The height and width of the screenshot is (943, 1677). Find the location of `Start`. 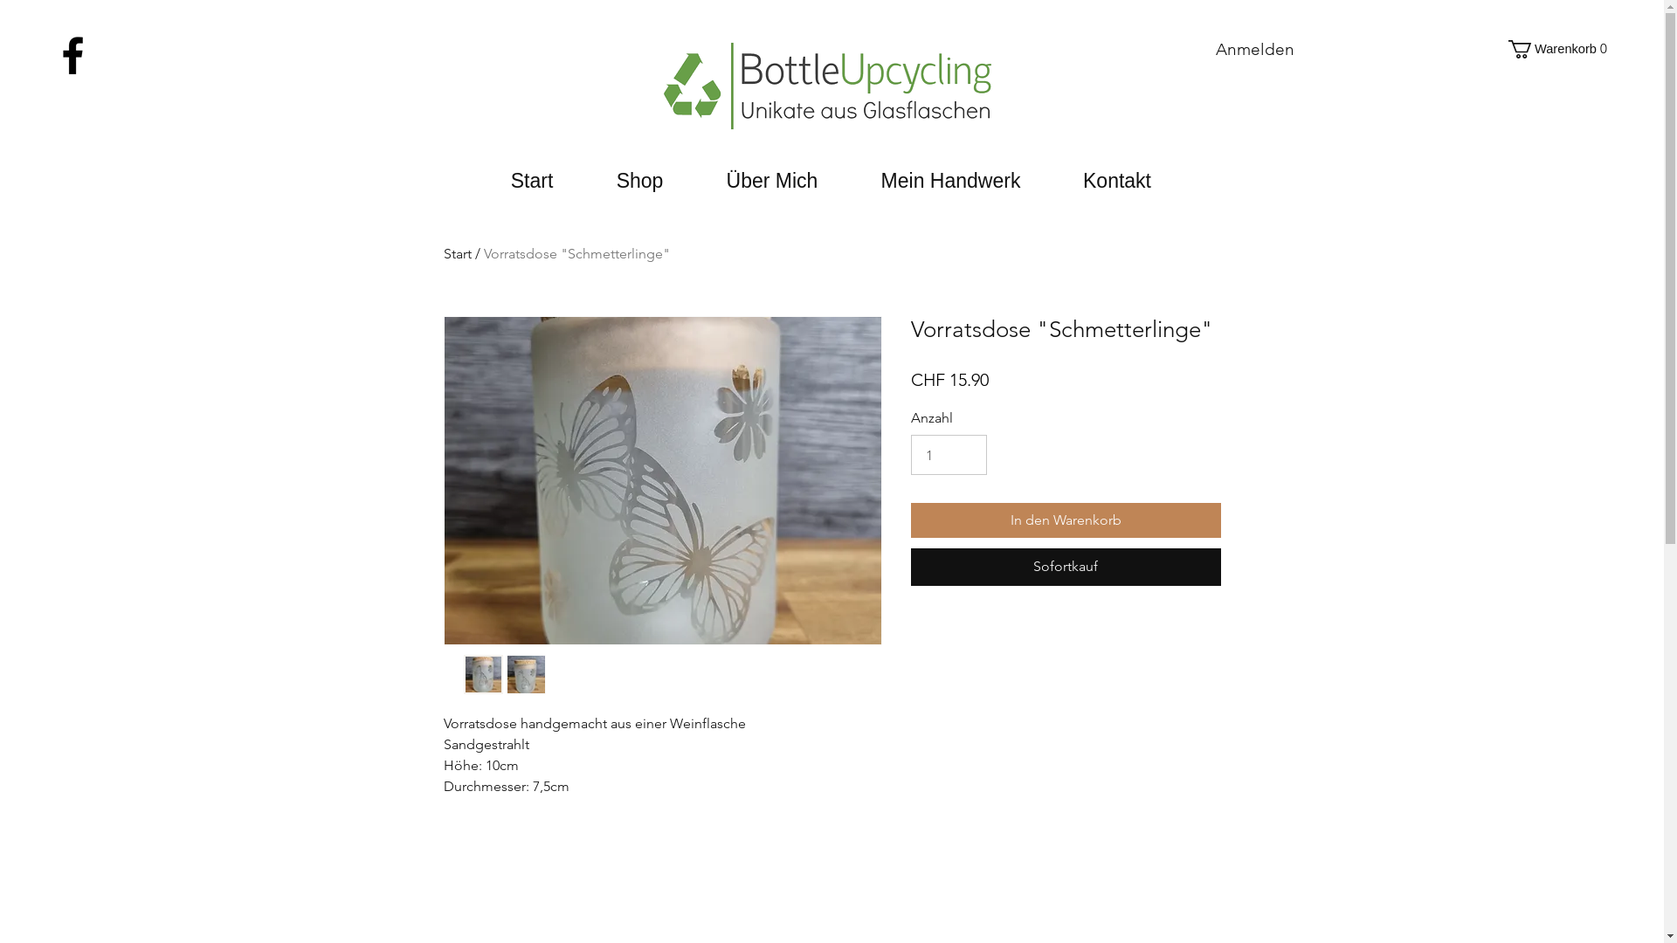

Start is located at coordinates (531, 181).